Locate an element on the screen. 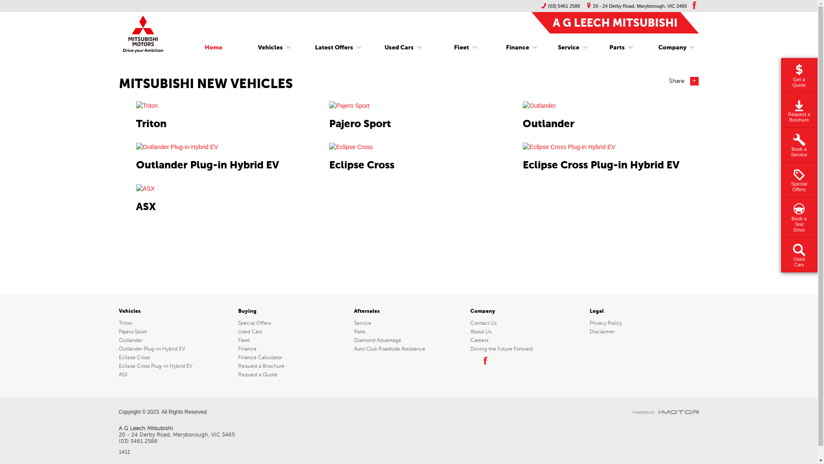 This screenshot has height=464, width=824. Used Cars is located at coordinates (399, 48).